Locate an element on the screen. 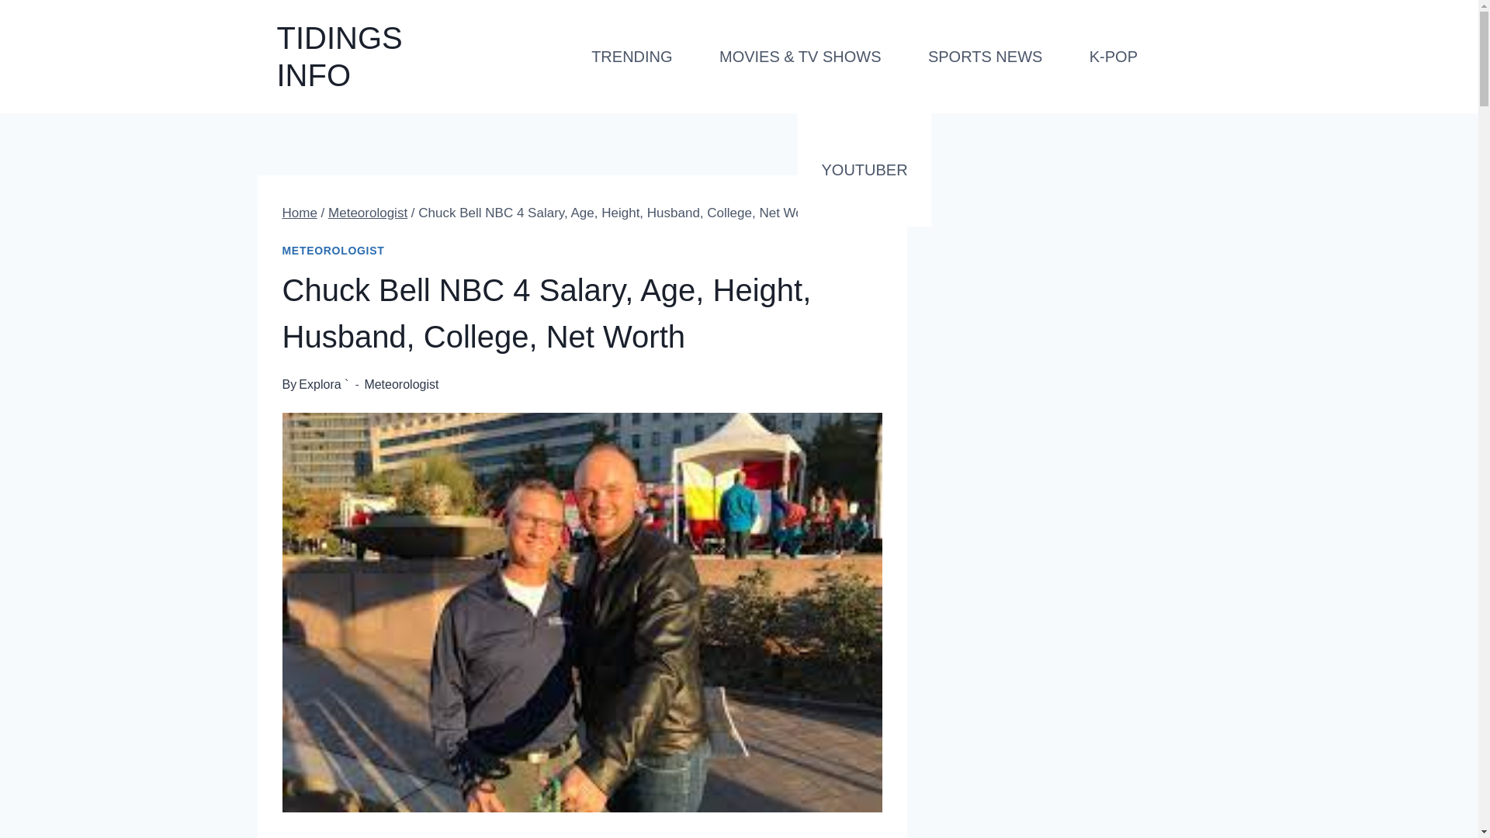 Image resolution: width=1490 pixels, height=838 pixels. SPORTS NEWS is located at coordinates (986, 56).